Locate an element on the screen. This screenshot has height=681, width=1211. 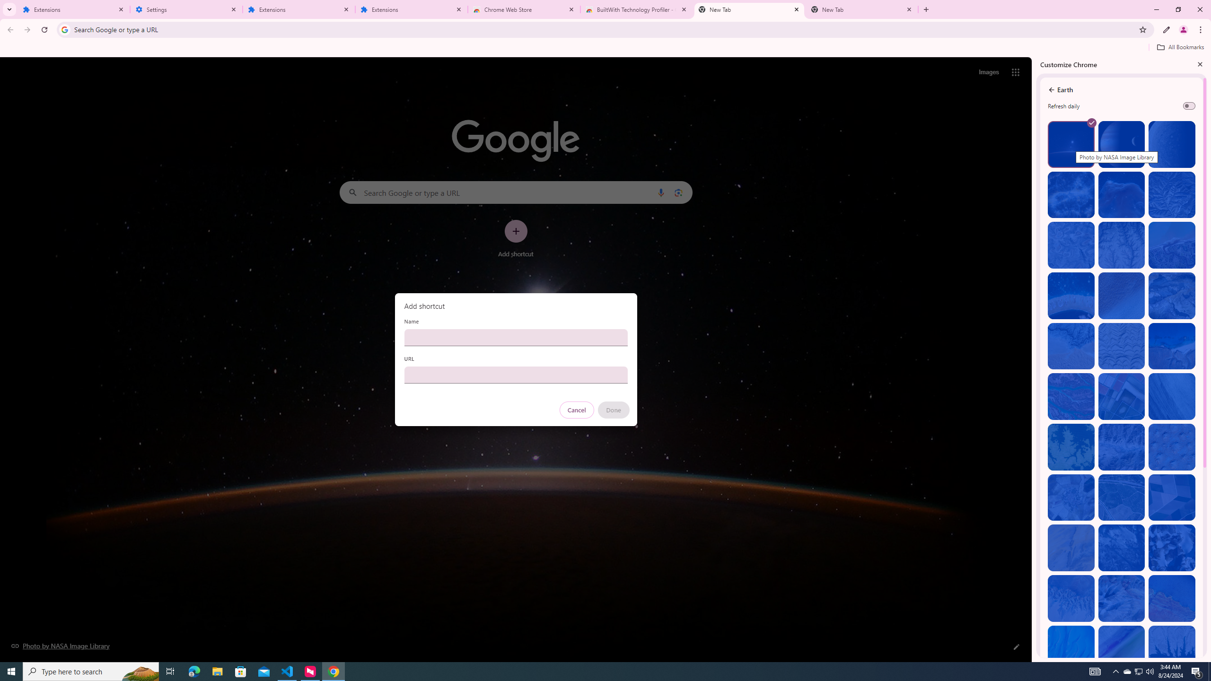
Settings is located at coordinates (186, 9).